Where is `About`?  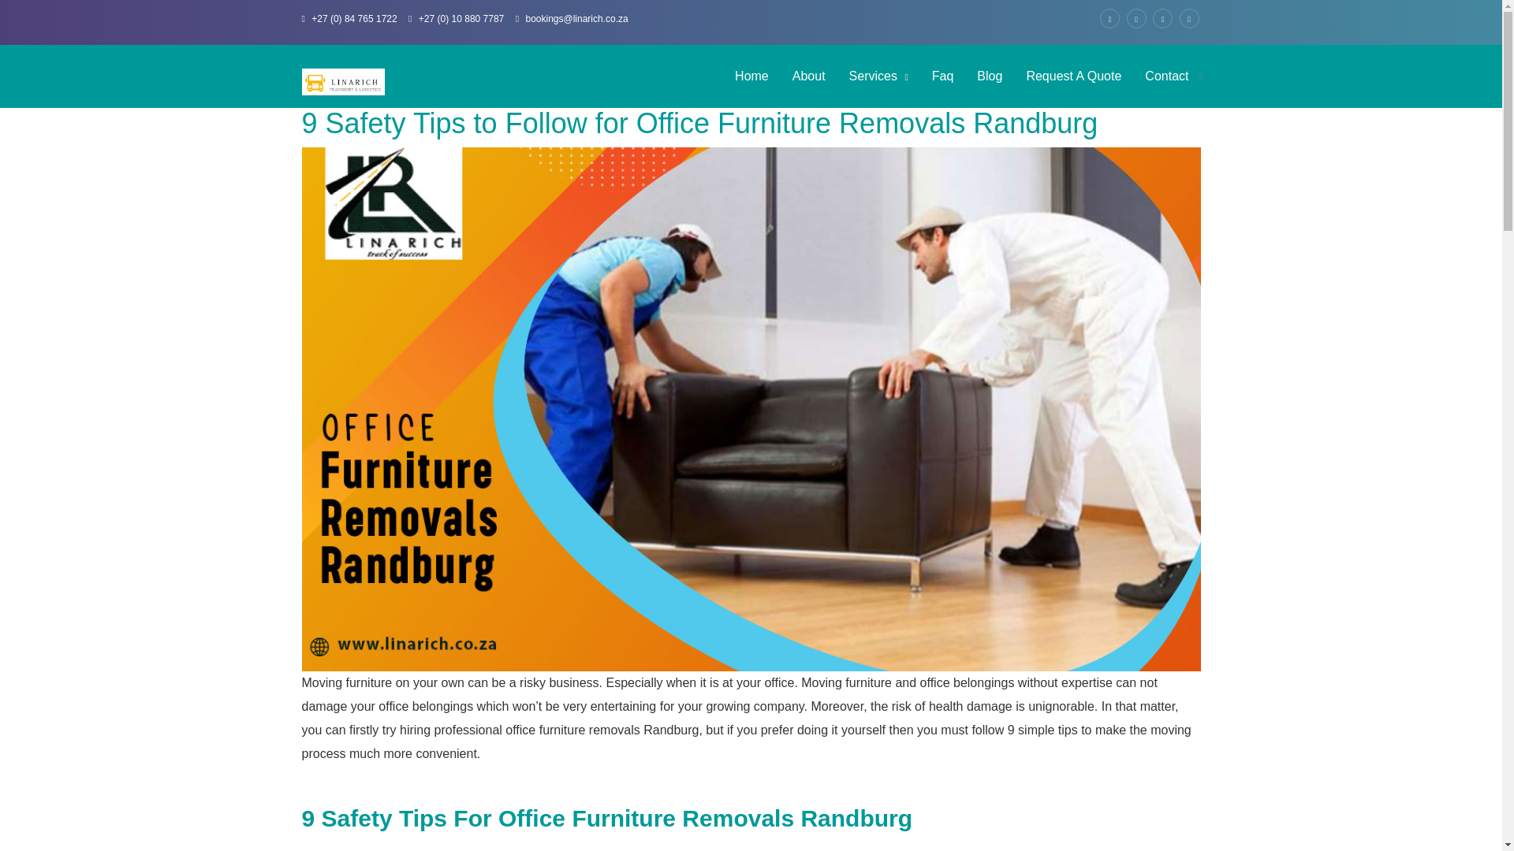
About is located at coordinates (809, 76).